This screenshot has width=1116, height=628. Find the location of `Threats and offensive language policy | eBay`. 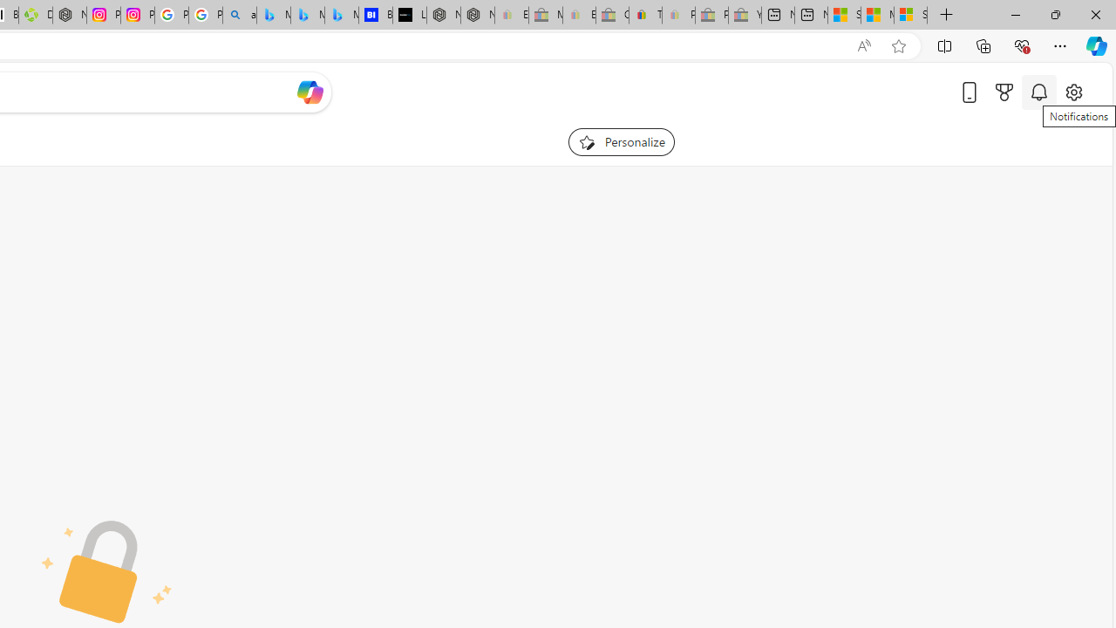

Threats and offensive language policy | eBay is located at coordinates (645, 16).